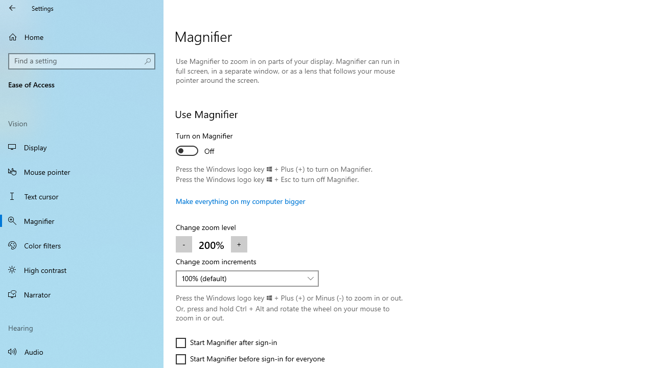 This screenshot has width=654, height=368. I want to click on Home, so click(82, 37).